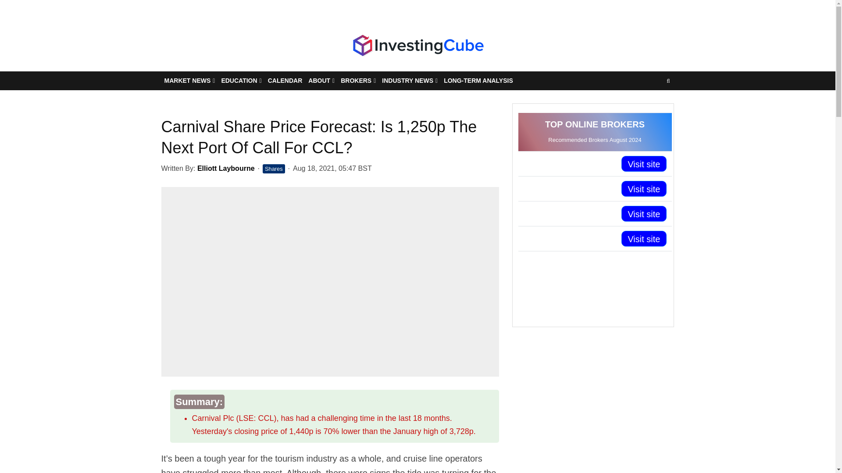 The image size is (842, 473). I want to click on INDUSTRY NEWS, so click(410, 81).